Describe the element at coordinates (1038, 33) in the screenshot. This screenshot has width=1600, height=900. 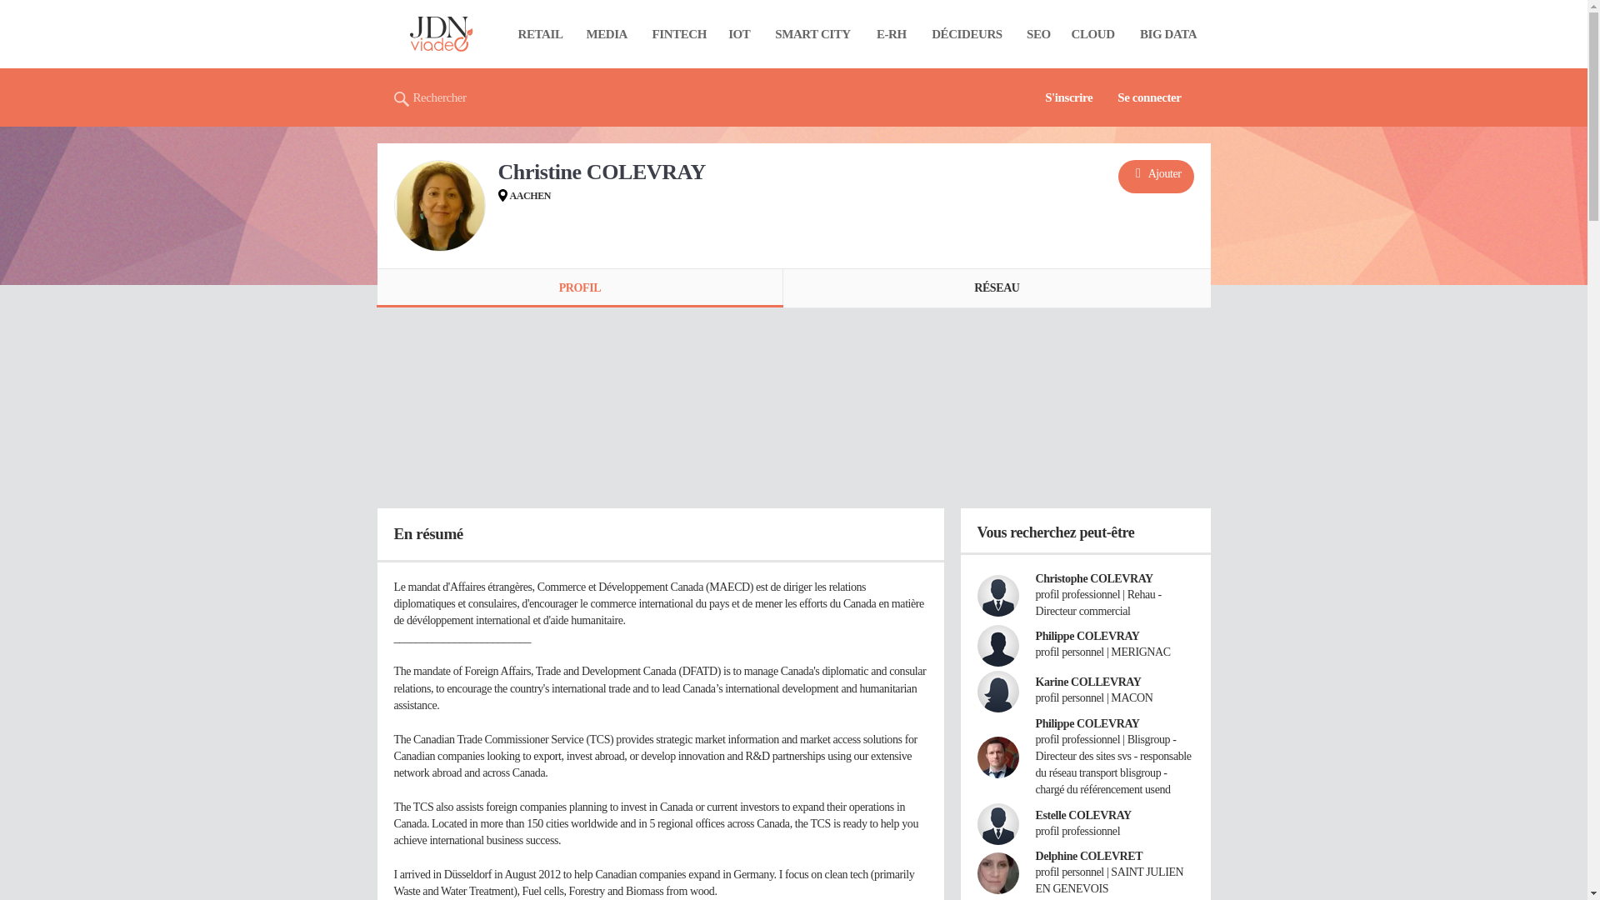
I see `SEO` at that location.